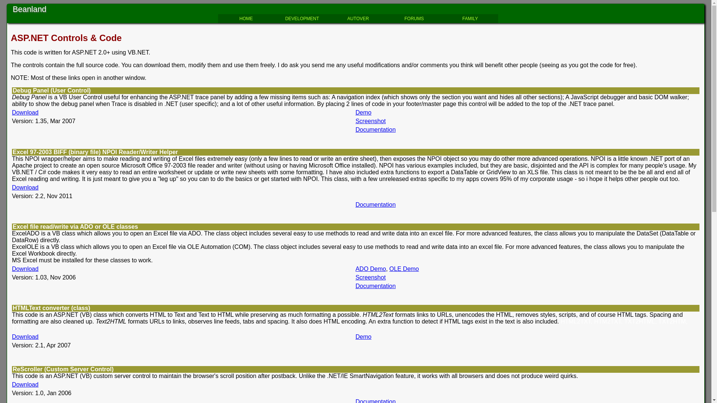  Describe the element at coordinates (25, 113) in the screenshot. I see `Download` at that location.